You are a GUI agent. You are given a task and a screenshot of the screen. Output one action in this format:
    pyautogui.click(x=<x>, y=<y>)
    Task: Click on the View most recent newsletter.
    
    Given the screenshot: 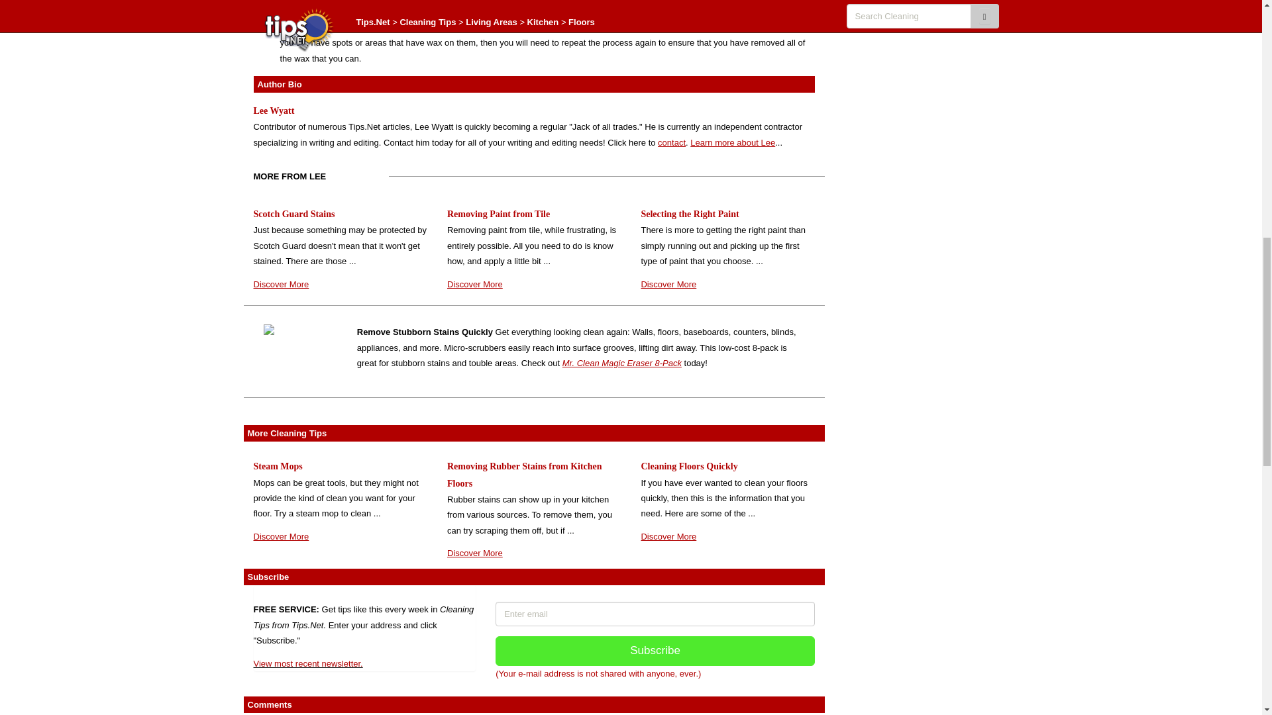 What is the action you would take?
    pyautogui.click(x=307, y=663)
    